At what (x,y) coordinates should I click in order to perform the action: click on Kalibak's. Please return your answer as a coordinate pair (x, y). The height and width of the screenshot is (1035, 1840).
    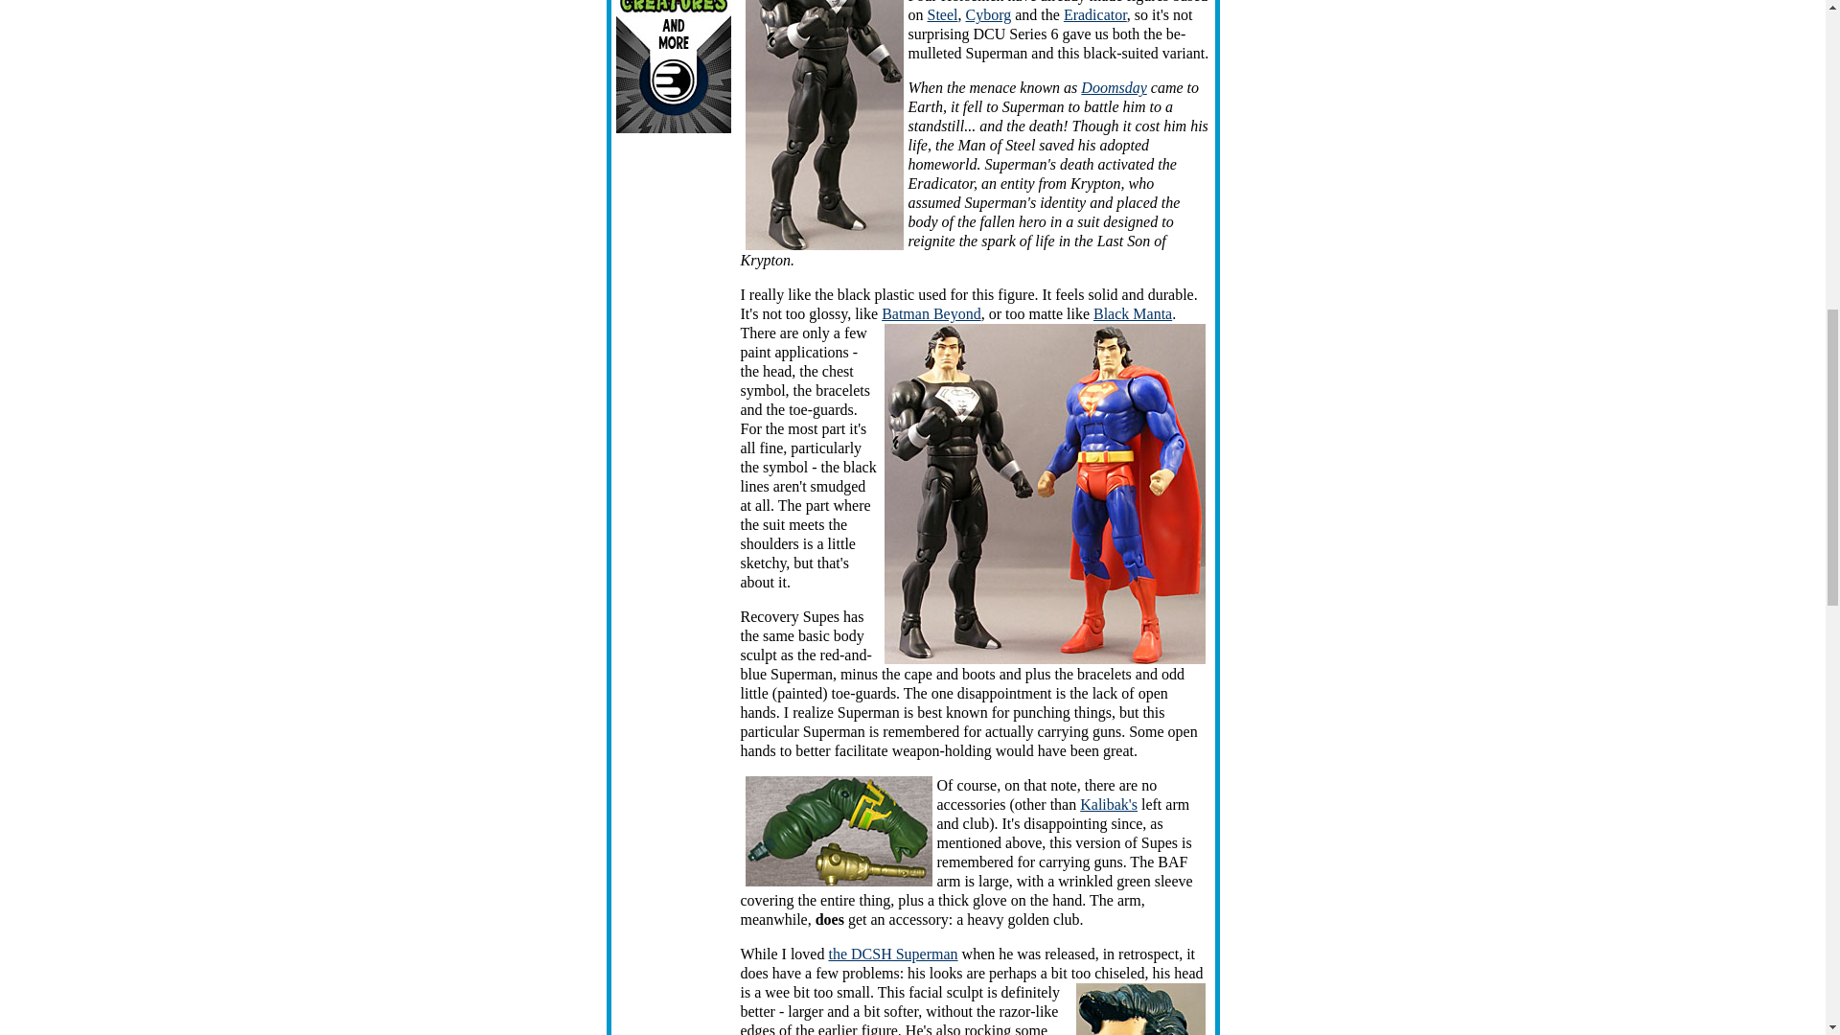
    Looking at the image, I should click on (1108, 803).